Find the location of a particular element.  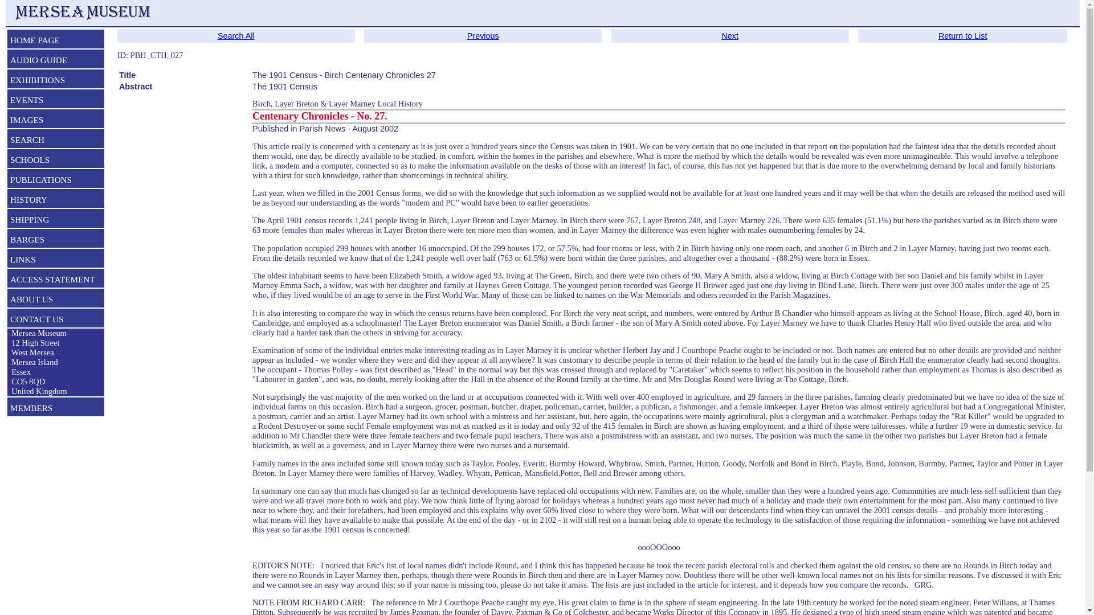

IMAGES is located at coordinates (56, 121).